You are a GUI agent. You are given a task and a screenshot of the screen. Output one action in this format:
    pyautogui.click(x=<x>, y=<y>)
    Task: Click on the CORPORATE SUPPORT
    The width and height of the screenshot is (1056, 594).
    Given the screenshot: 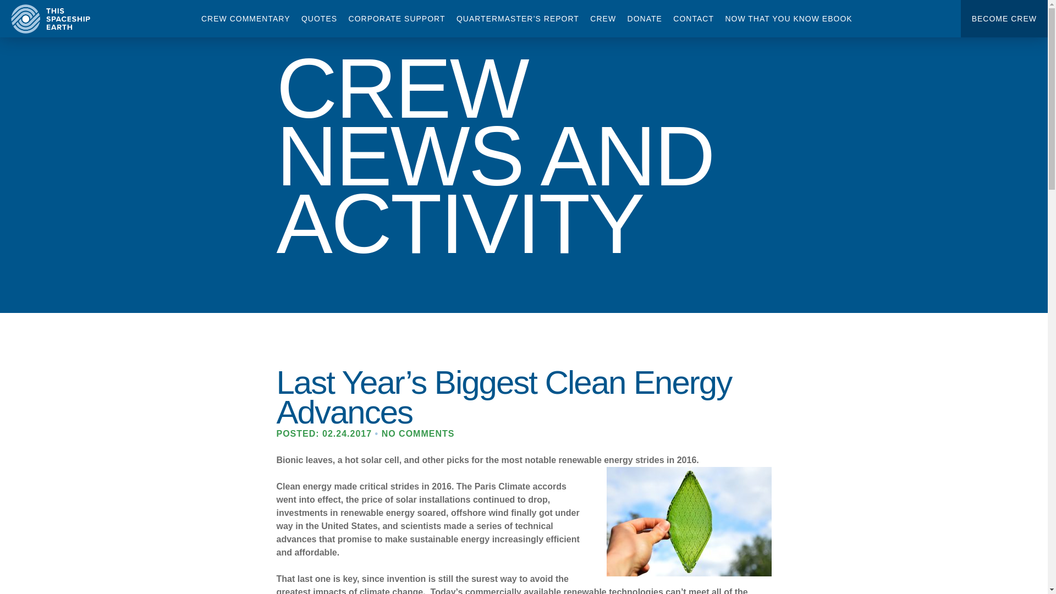 What is the action you would take?
    pyautogui.click(x=397, y=19)
    